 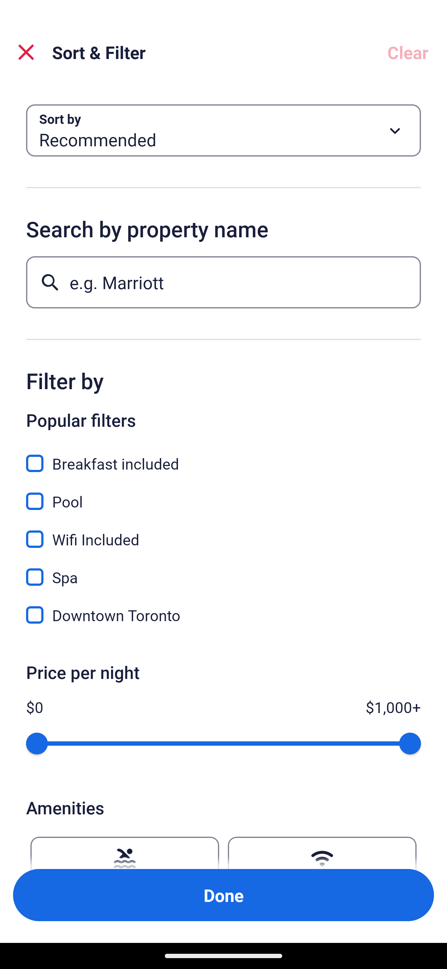 What do you see at coordinates (223, 457) in the screenshot?
I see `Breakfast included, Breakfast included` at bounding box center [223, 457].